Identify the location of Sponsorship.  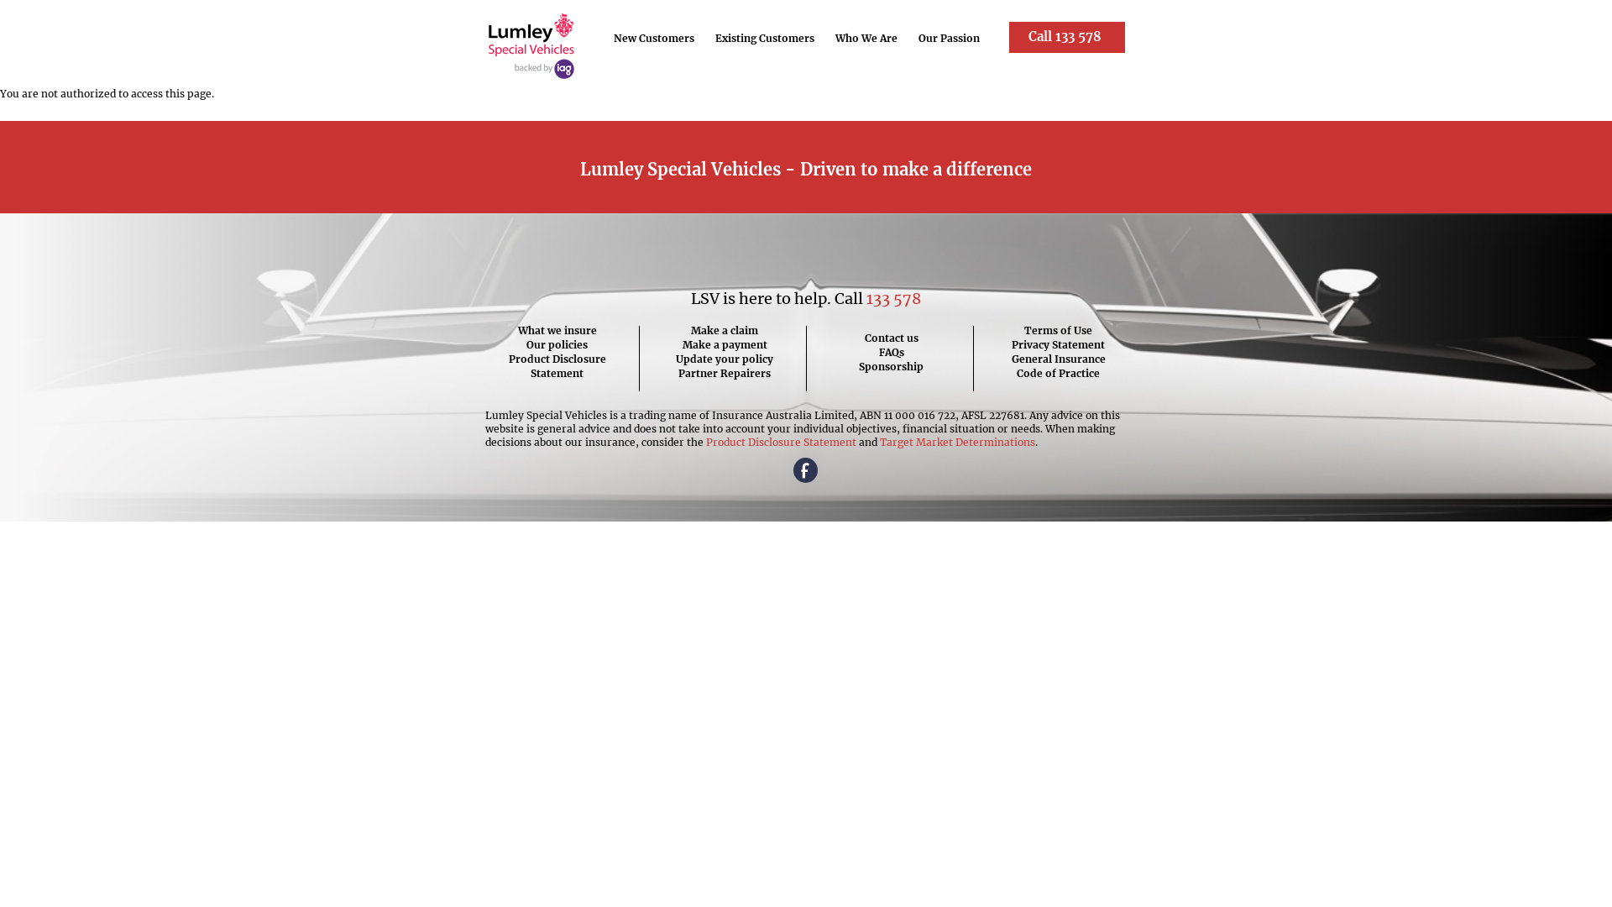
(892, 366).